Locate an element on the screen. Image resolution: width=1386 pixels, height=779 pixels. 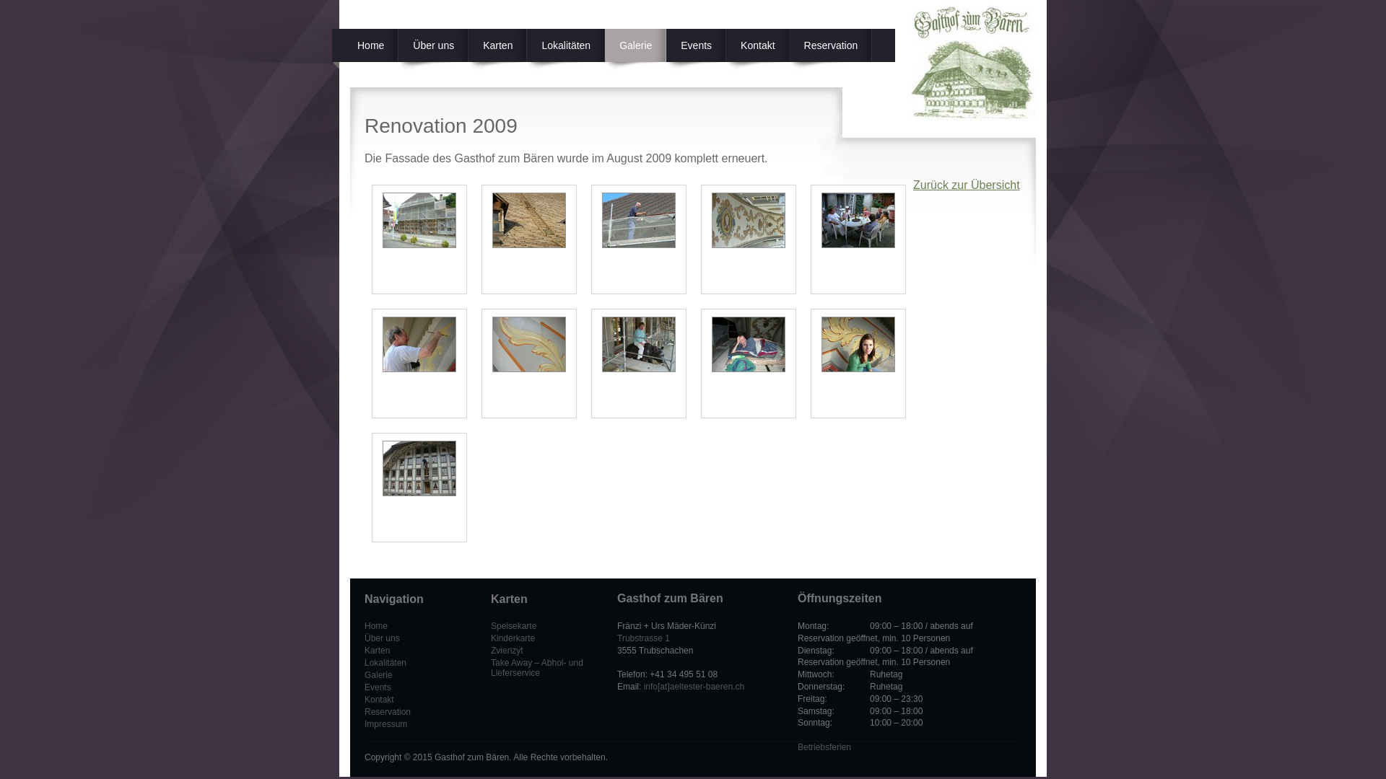
Impressum is located at coordinates (385, 724).